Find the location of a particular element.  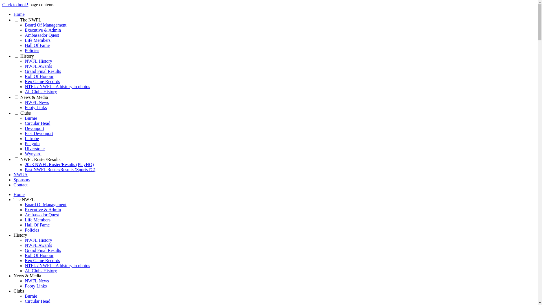

History is located at coordinates (20, 235).